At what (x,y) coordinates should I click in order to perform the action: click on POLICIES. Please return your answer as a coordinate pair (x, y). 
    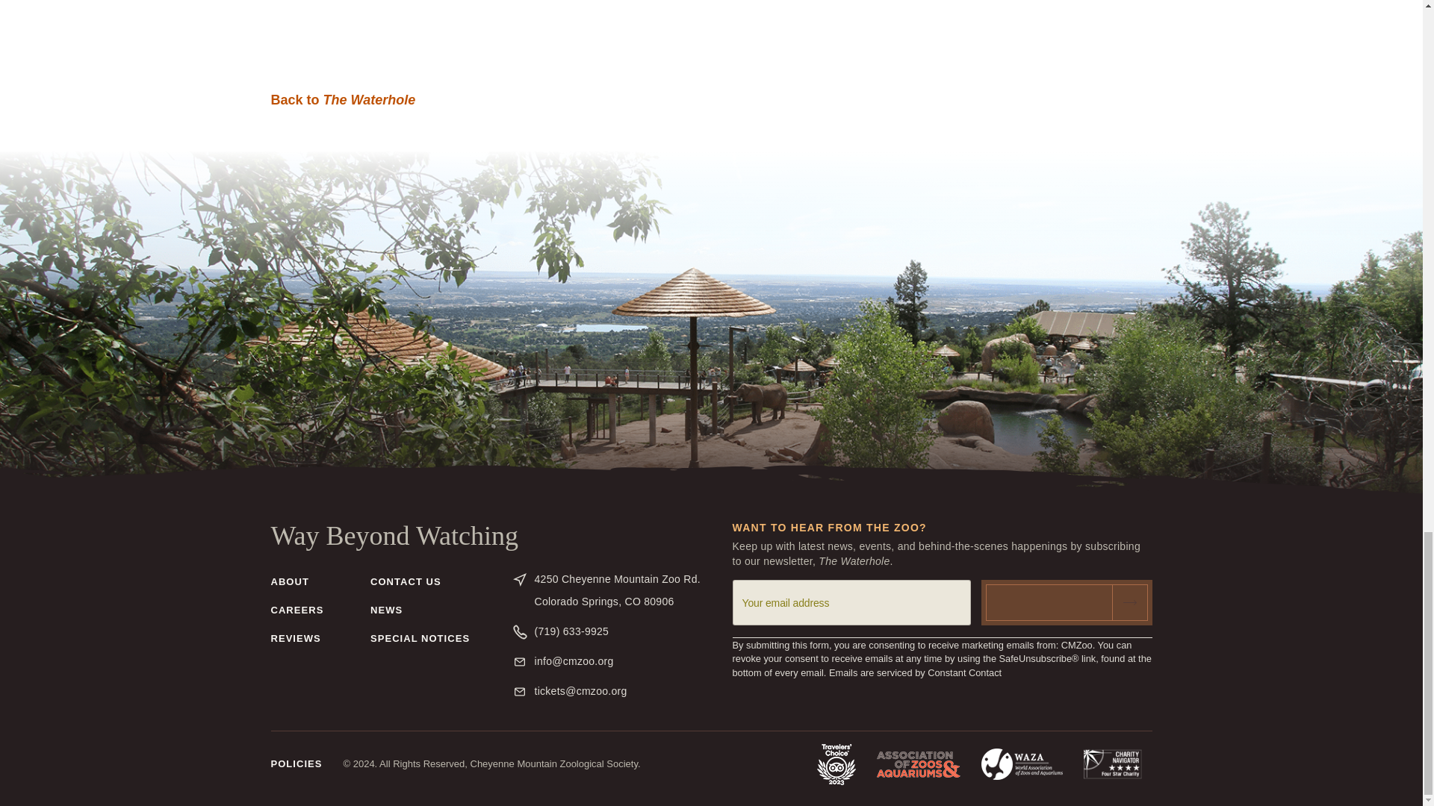
    Looking at the image, I should click on (295, 643).